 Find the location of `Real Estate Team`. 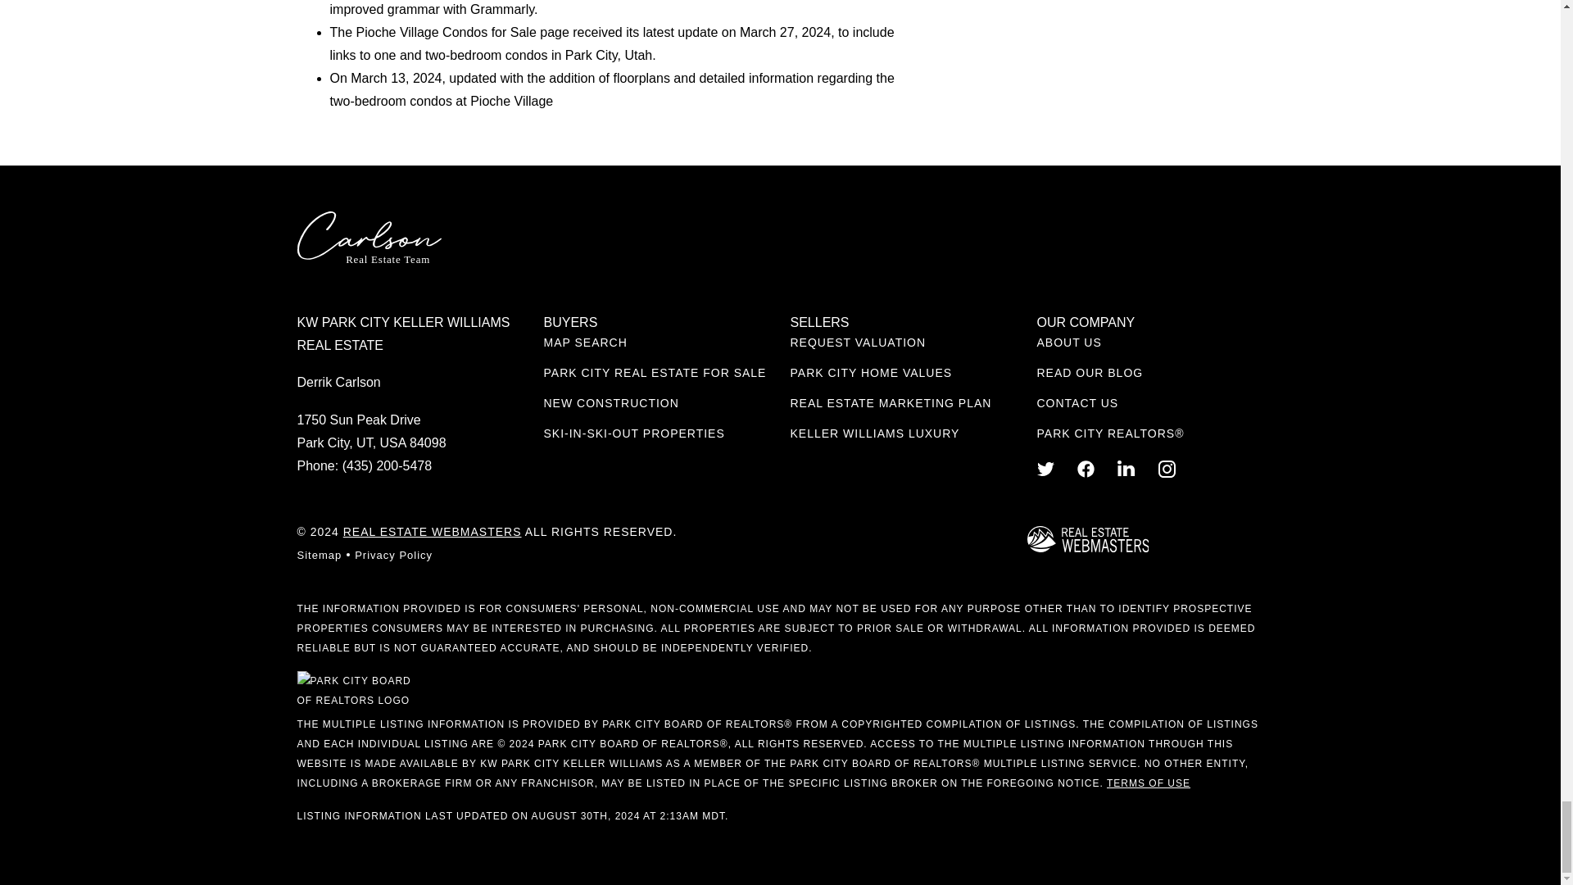

Real Estate Team is located at coordinates (369, 238).